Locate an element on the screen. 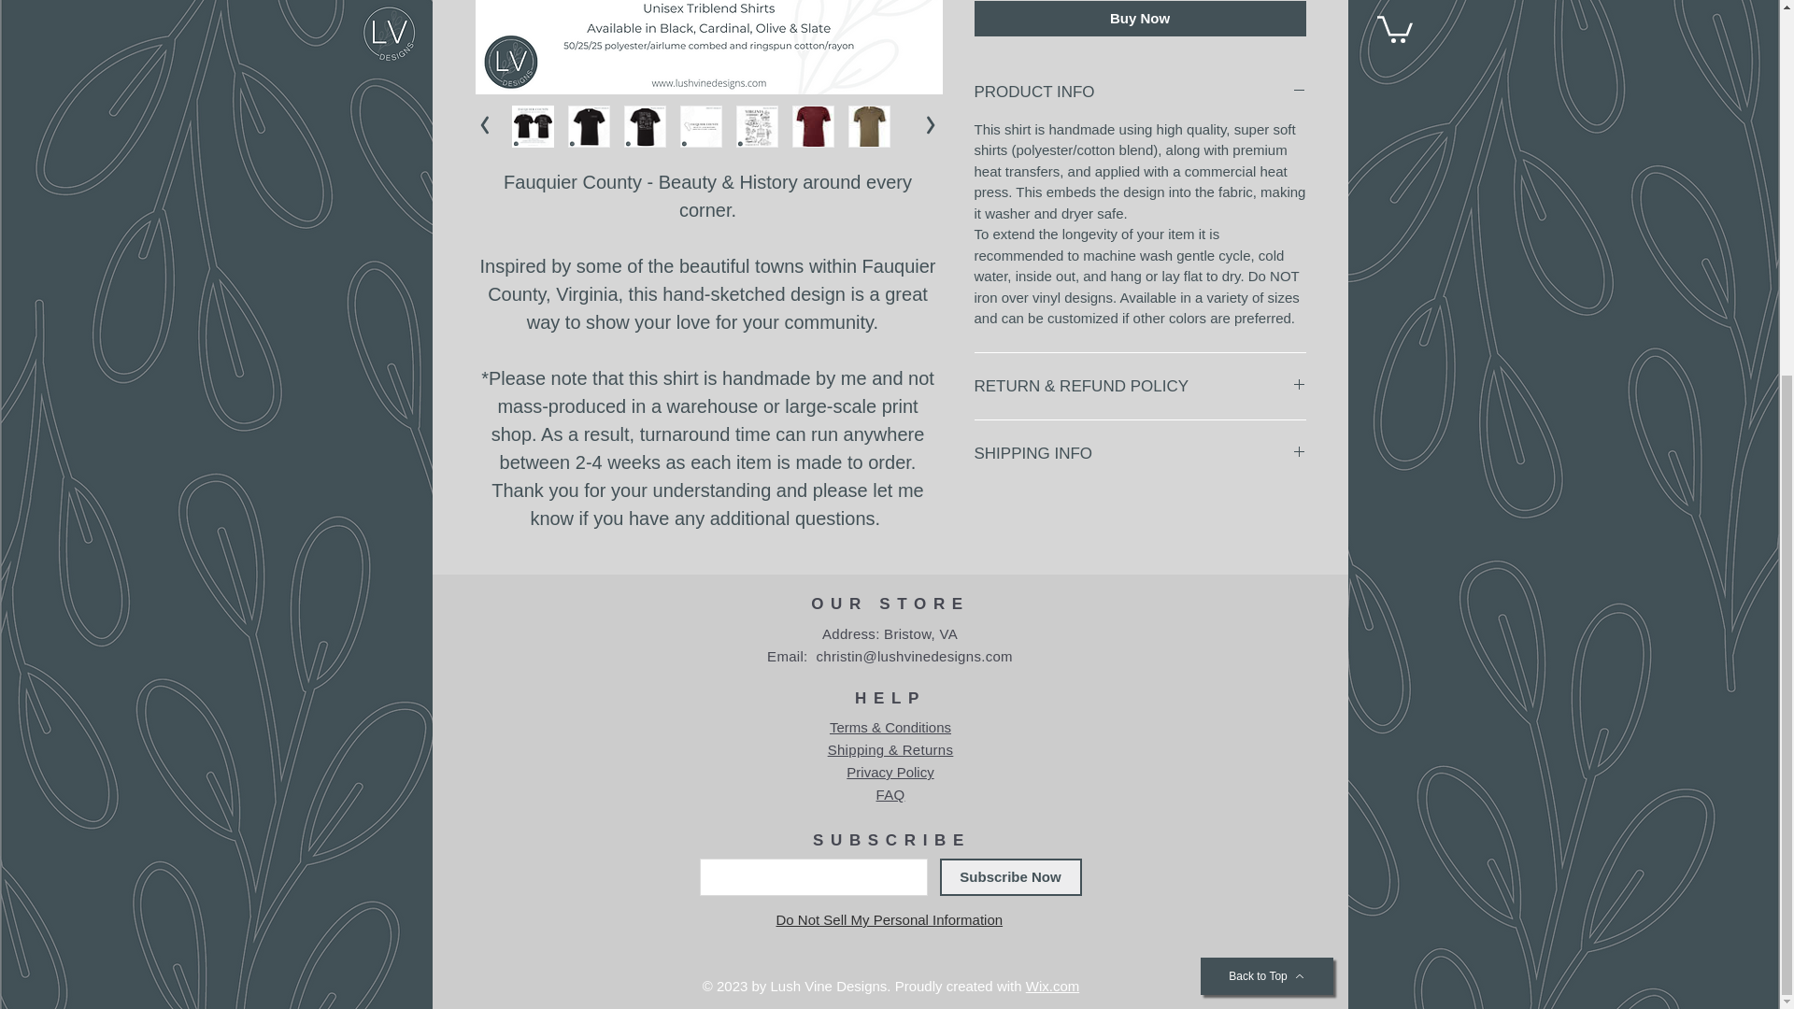 This screenshot has width=1794, height=1009. PRODUCT INFO is located at coordinates (1140, 92).